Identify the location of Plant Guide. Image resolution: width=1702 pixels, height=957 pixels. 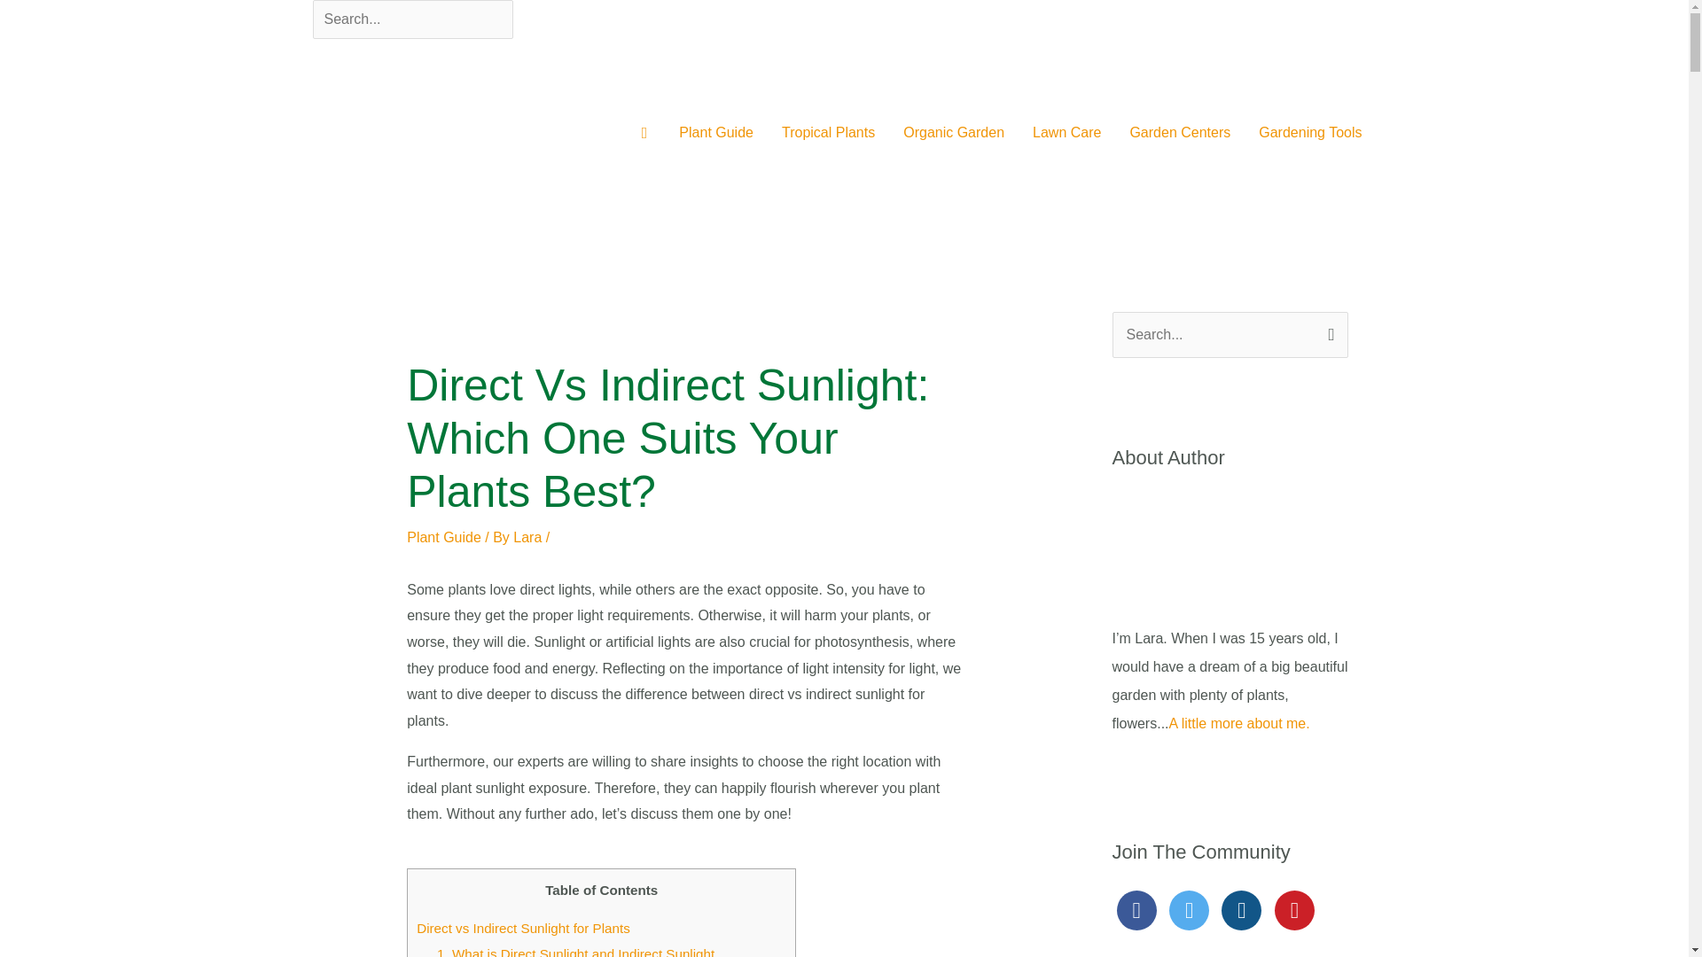
(443, 537).